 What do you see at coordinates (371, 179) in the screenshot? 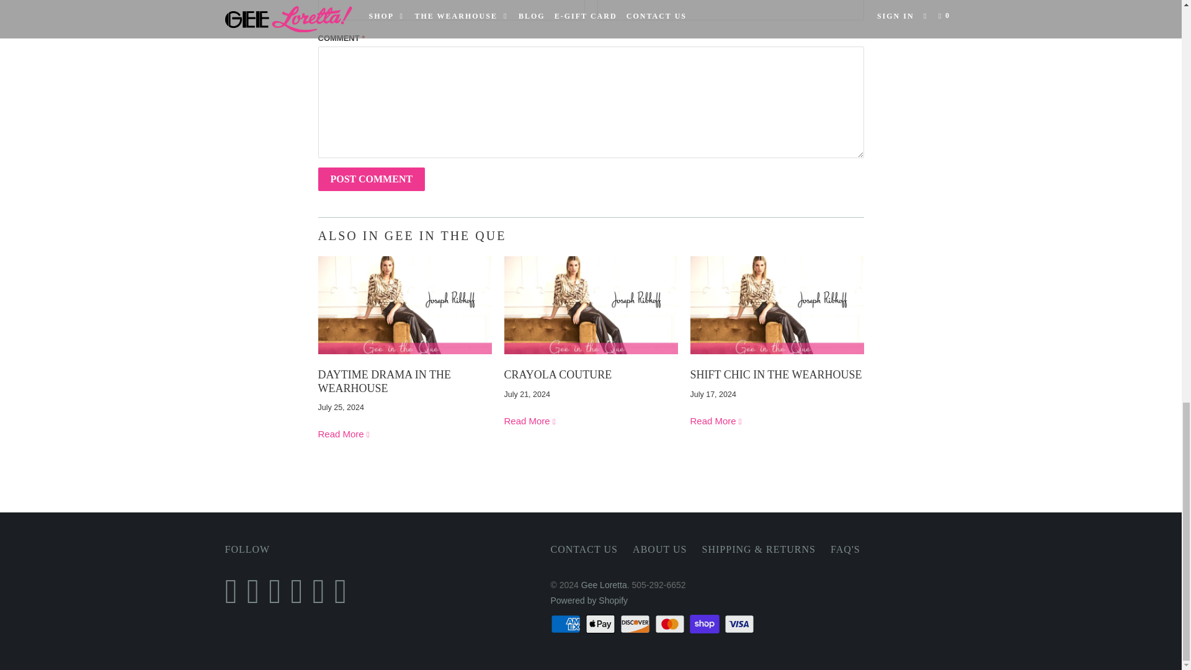
I see `Post comment` at bounding box center [371, 179].